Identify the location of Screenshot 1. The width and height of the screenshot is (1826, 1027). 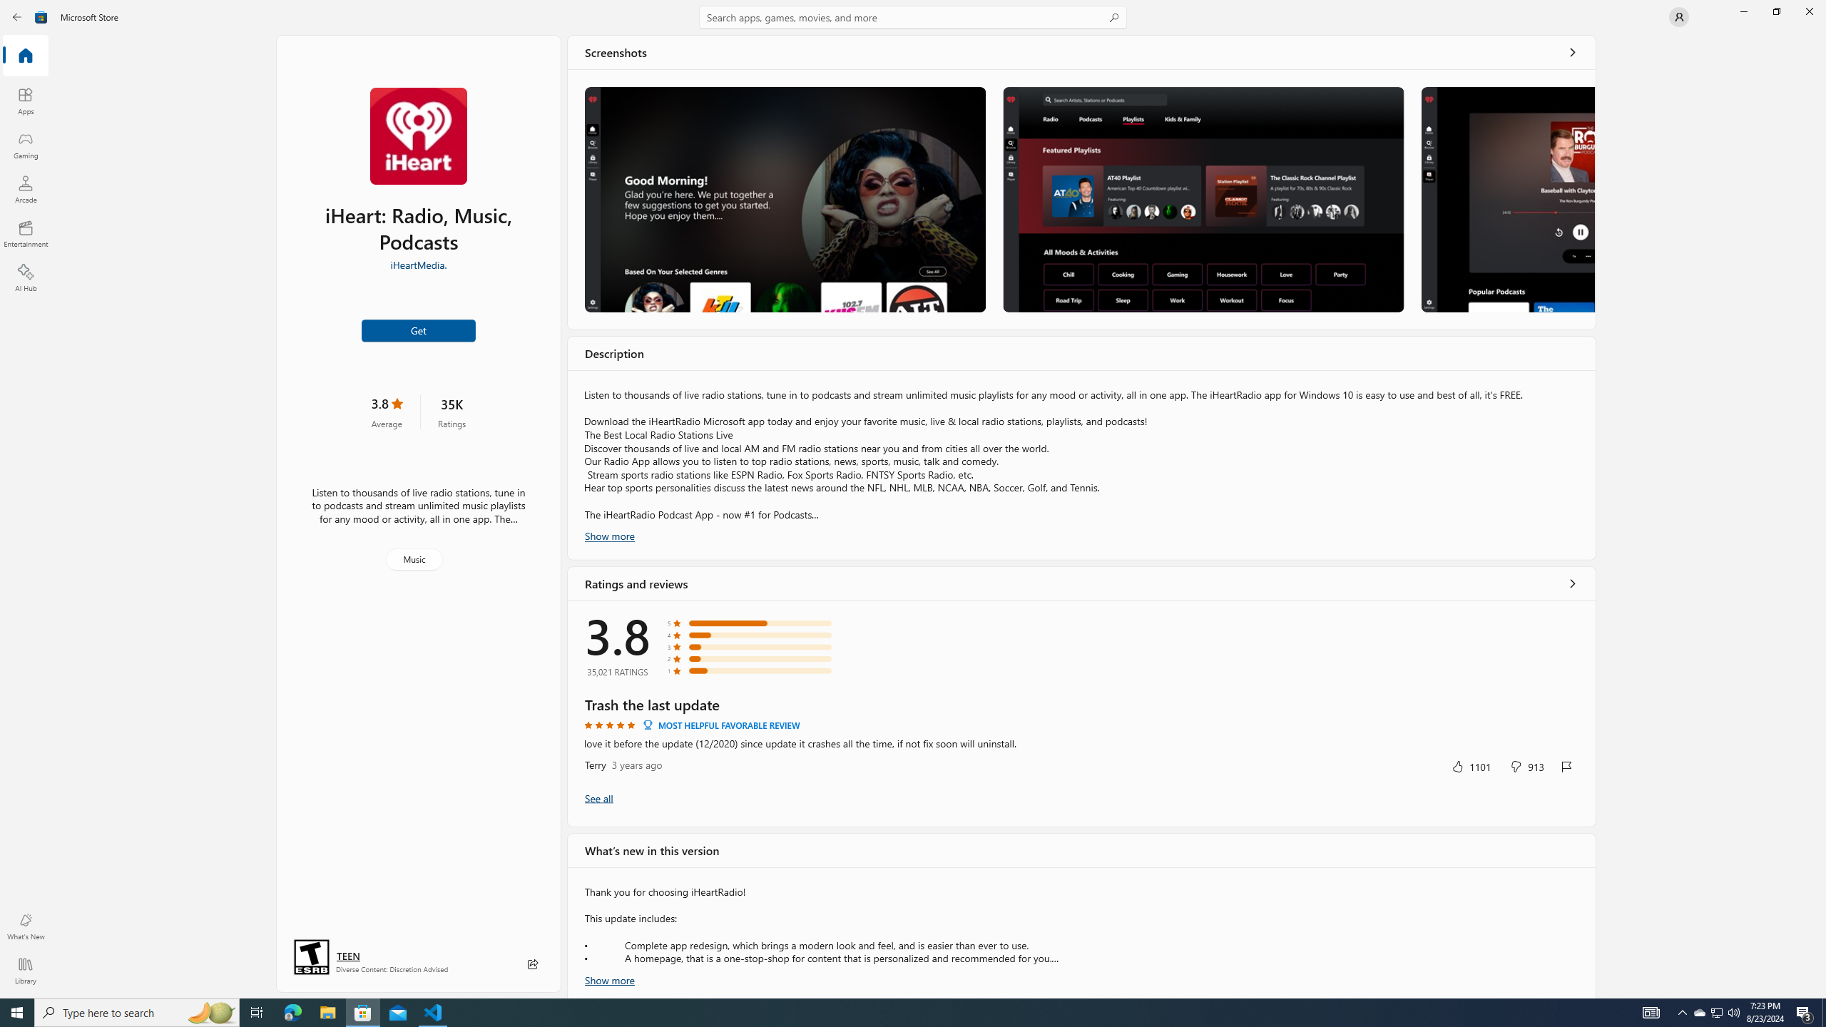
(785, 200).